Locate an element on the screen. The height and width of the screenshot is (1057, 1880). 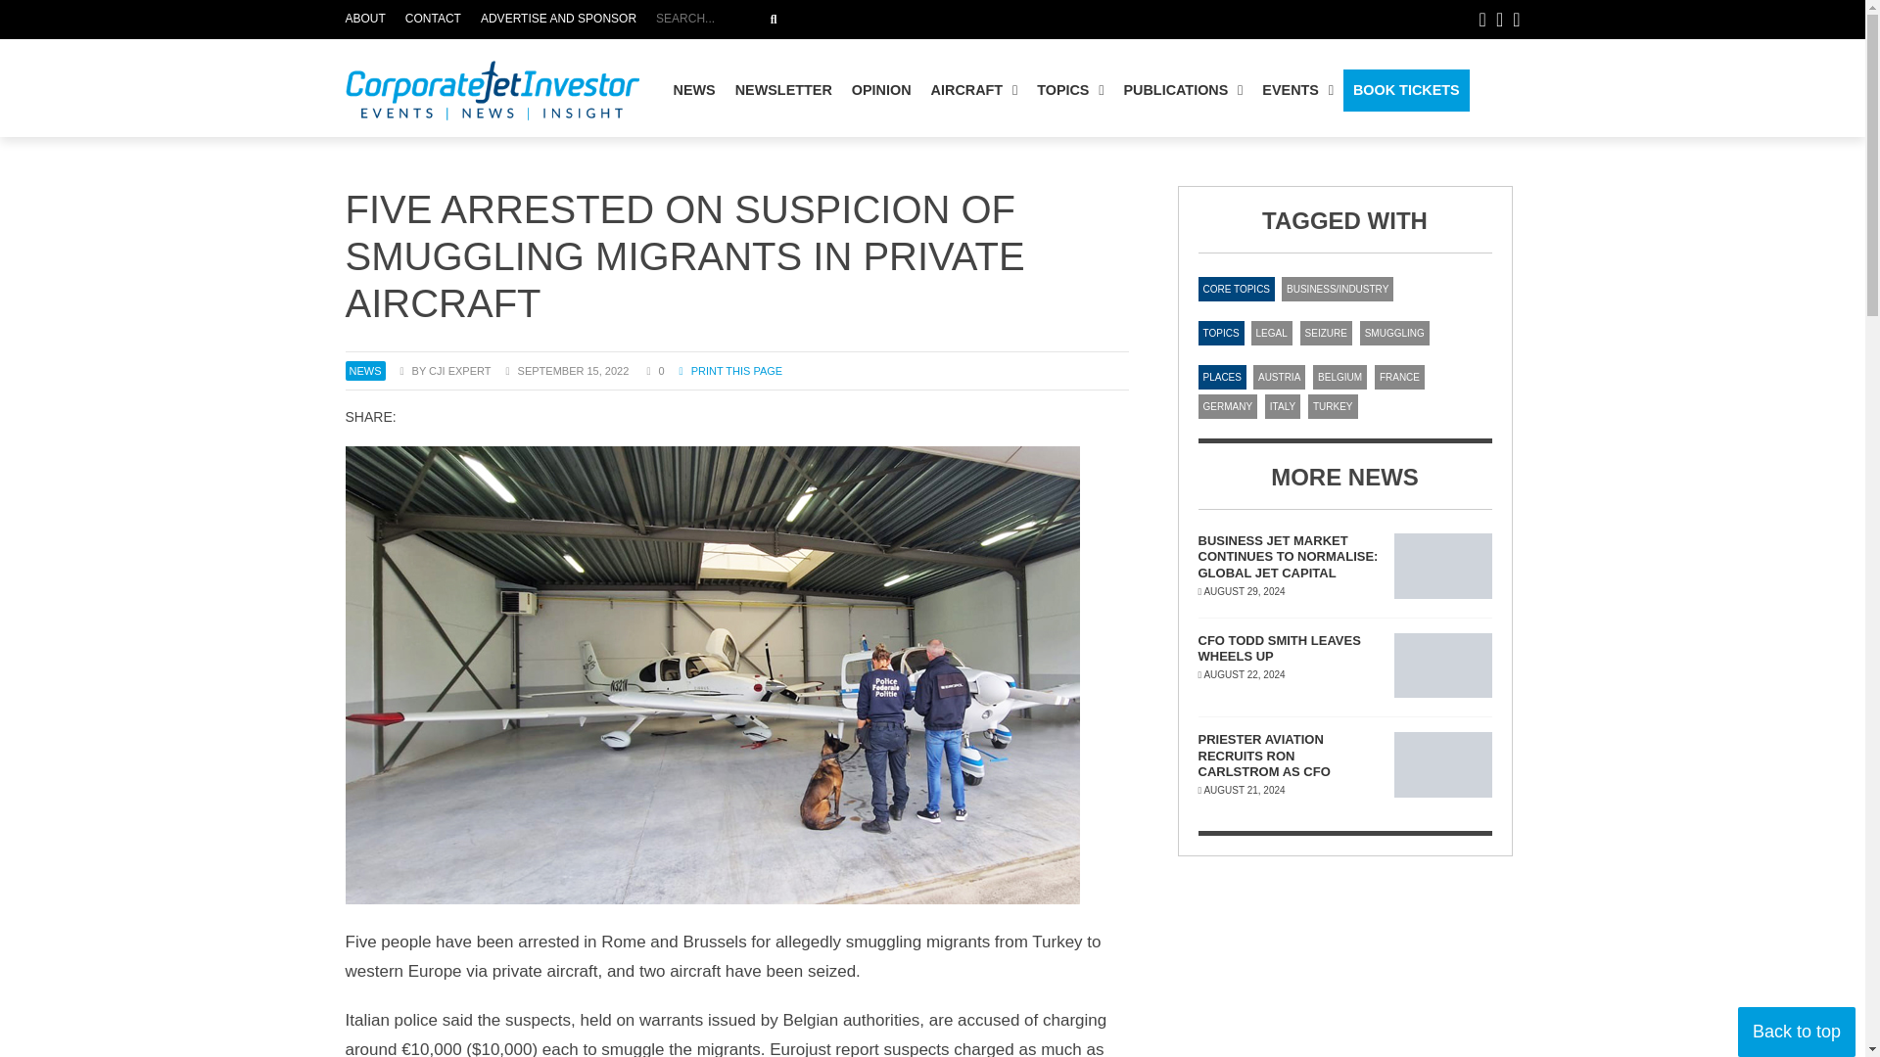
AIRCRAFT is located at coordinates (1182, 90).